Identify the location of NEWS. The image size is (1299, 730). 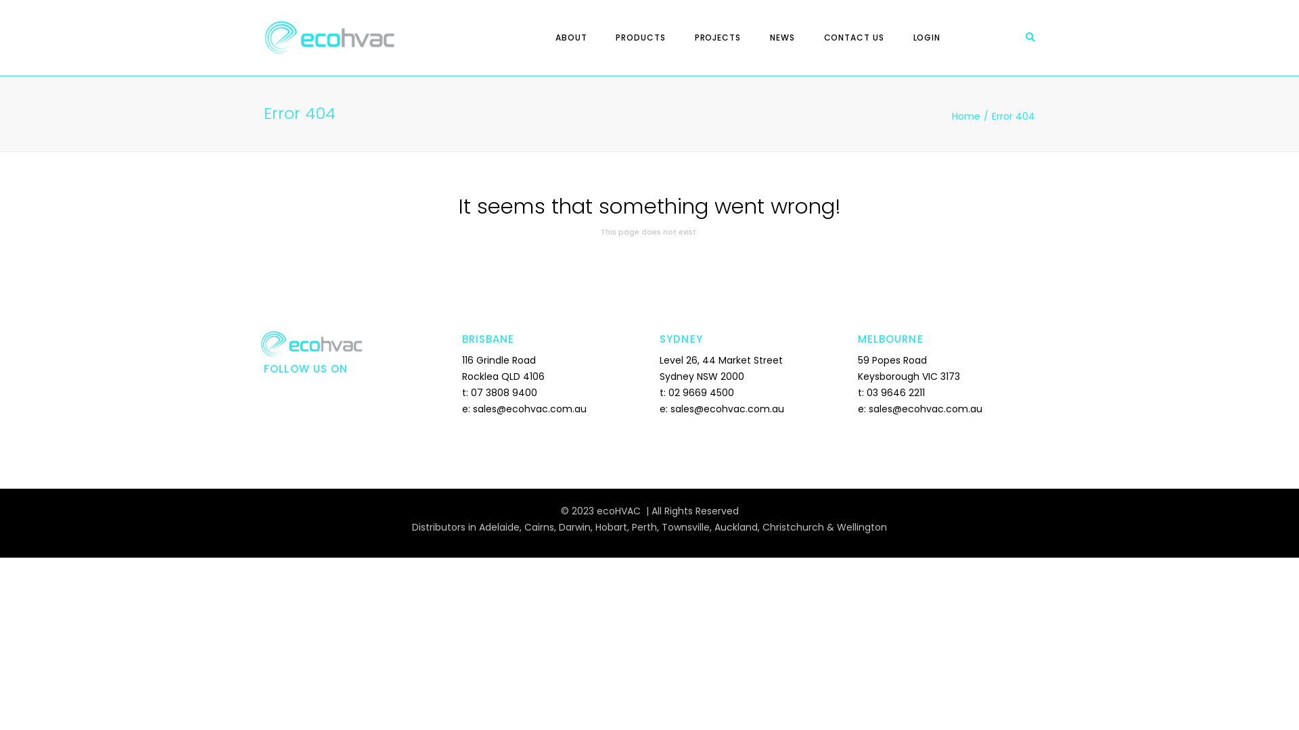
(782, 38).